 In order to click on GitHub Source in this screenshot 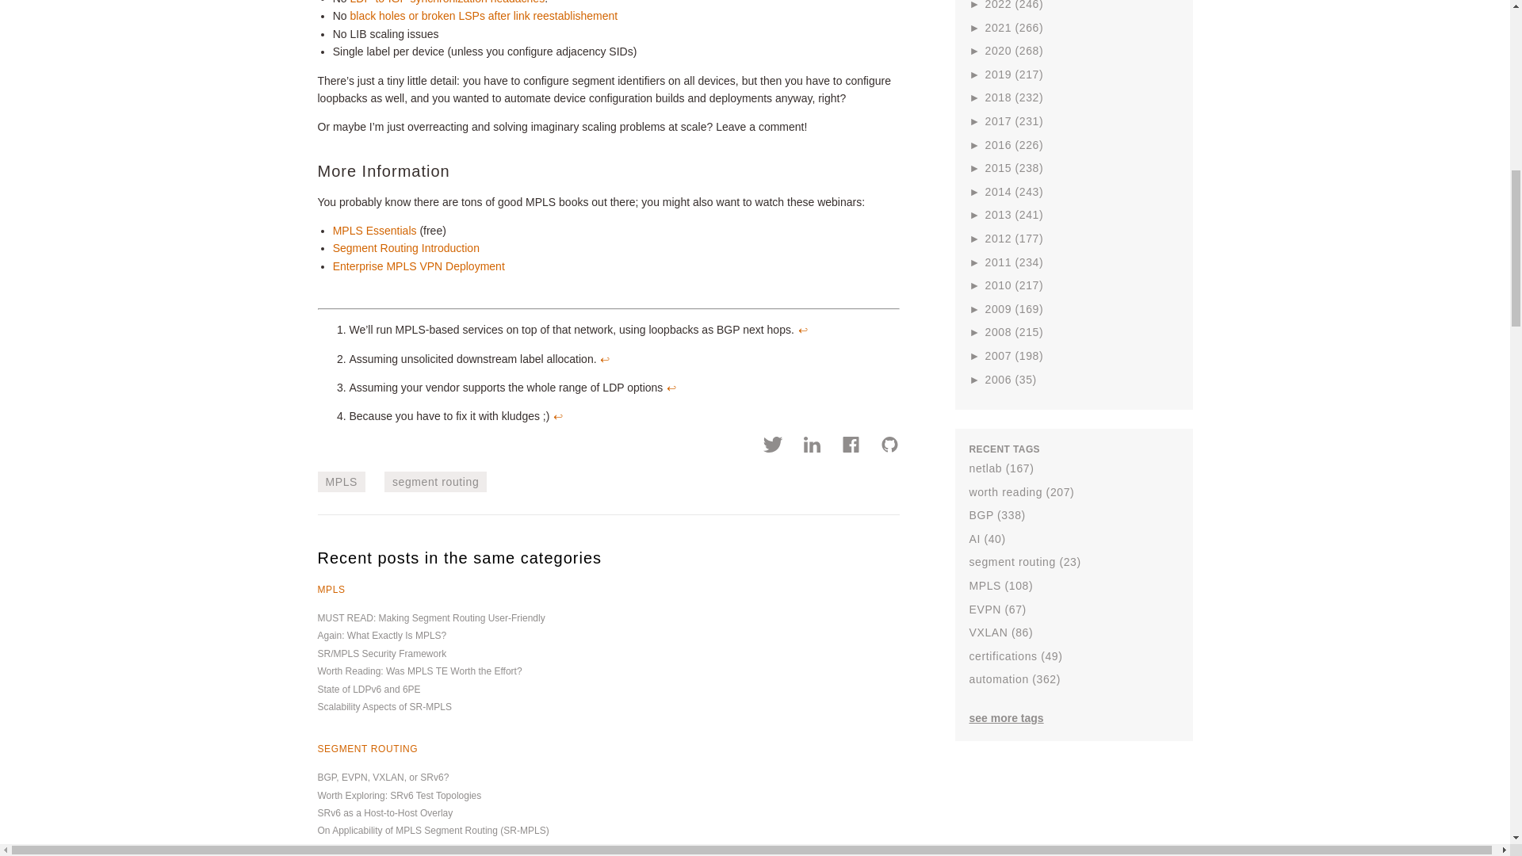, I will do `click(889, 446)`.